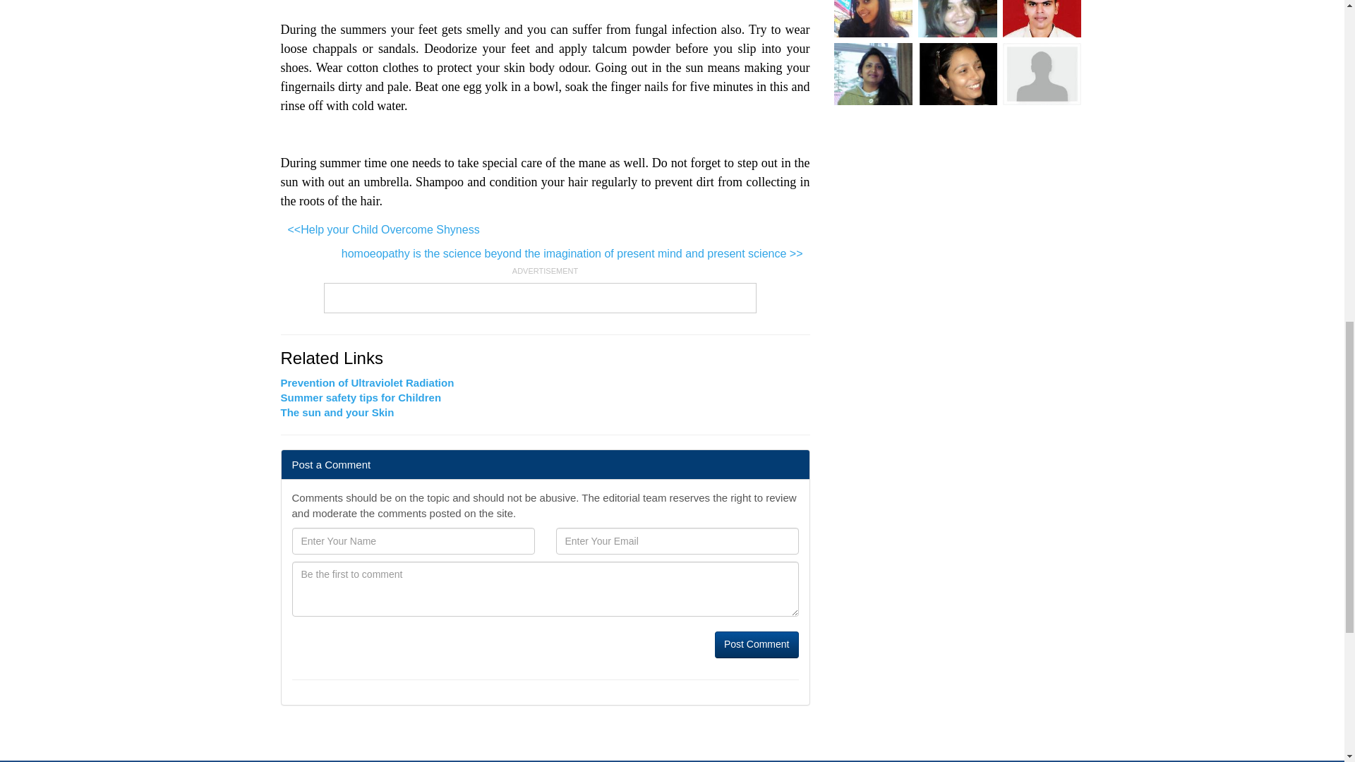  What do you see at coordinates (958, 18) in the screenshot?
I see `Dr.Trupti` at bounding box center [958, 18].